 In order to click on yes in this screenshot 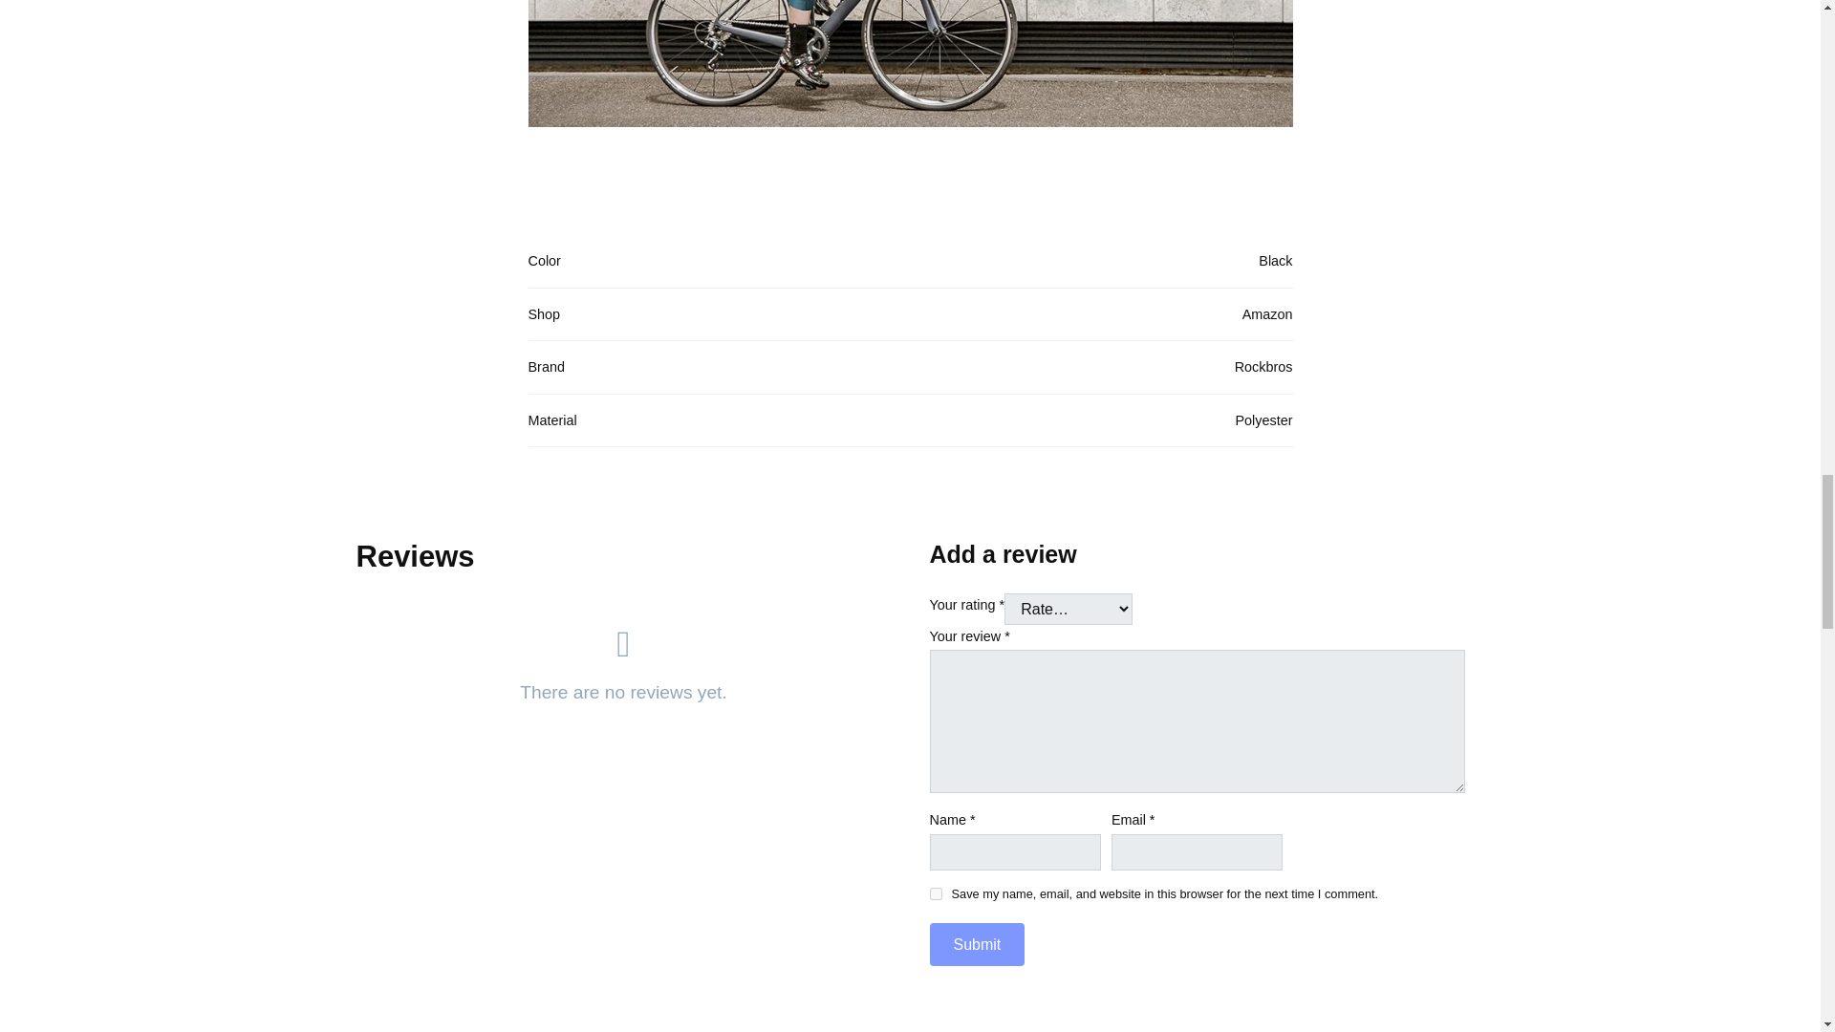, I will do `click(935, 892)`.